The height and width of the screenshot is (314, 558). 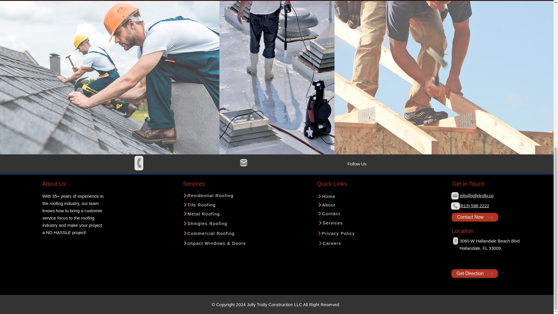 I want to click on Tile Roofing, so click(x=215, y=205).